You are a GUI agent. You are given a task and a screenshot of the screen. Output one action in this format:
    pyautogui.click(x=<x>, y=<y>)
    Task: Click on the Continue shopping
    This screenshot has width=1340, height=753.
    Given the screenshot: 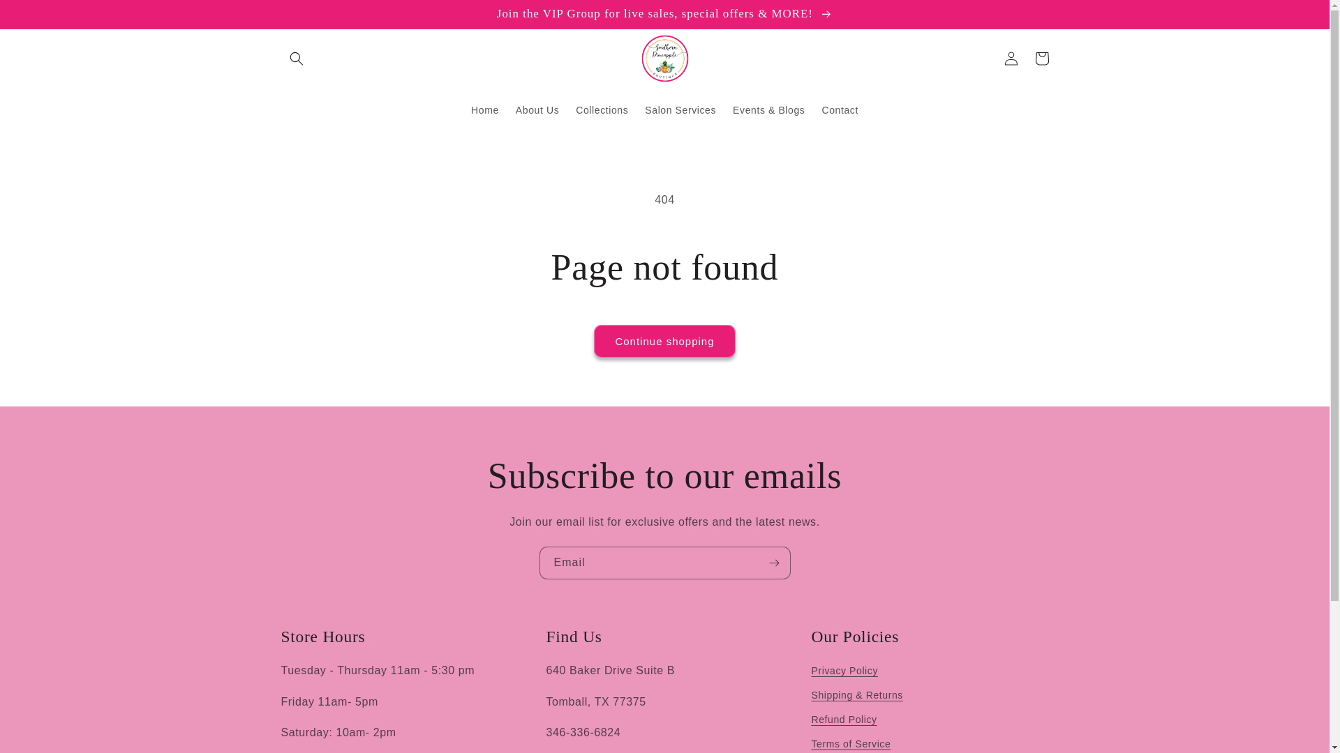 What is the action you would take?
    pyautogui.click(x=664, y=341)
    